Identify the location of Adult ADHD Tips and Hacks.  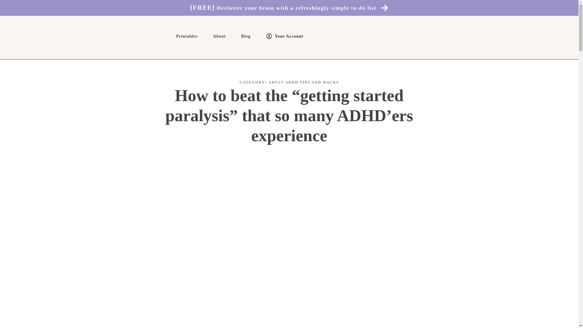
(303, 82).